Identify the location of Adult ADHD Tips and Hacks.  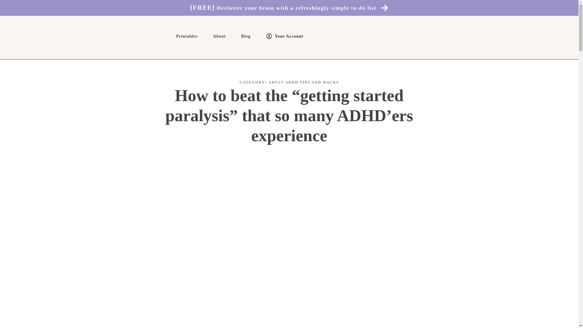
(303, 82).